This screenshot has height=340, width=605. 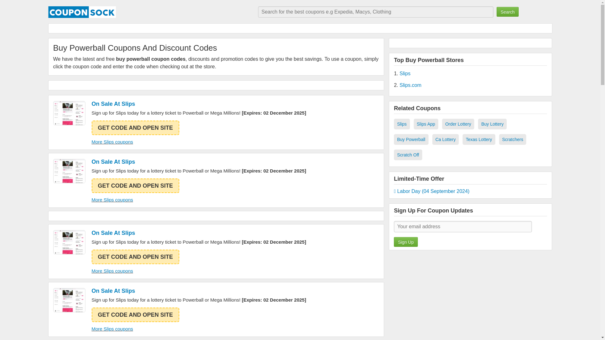 What do you see at coordinates (199, 291) in the screenshot?
I see `On Sale At Slips` at bounding box center [199, 291].